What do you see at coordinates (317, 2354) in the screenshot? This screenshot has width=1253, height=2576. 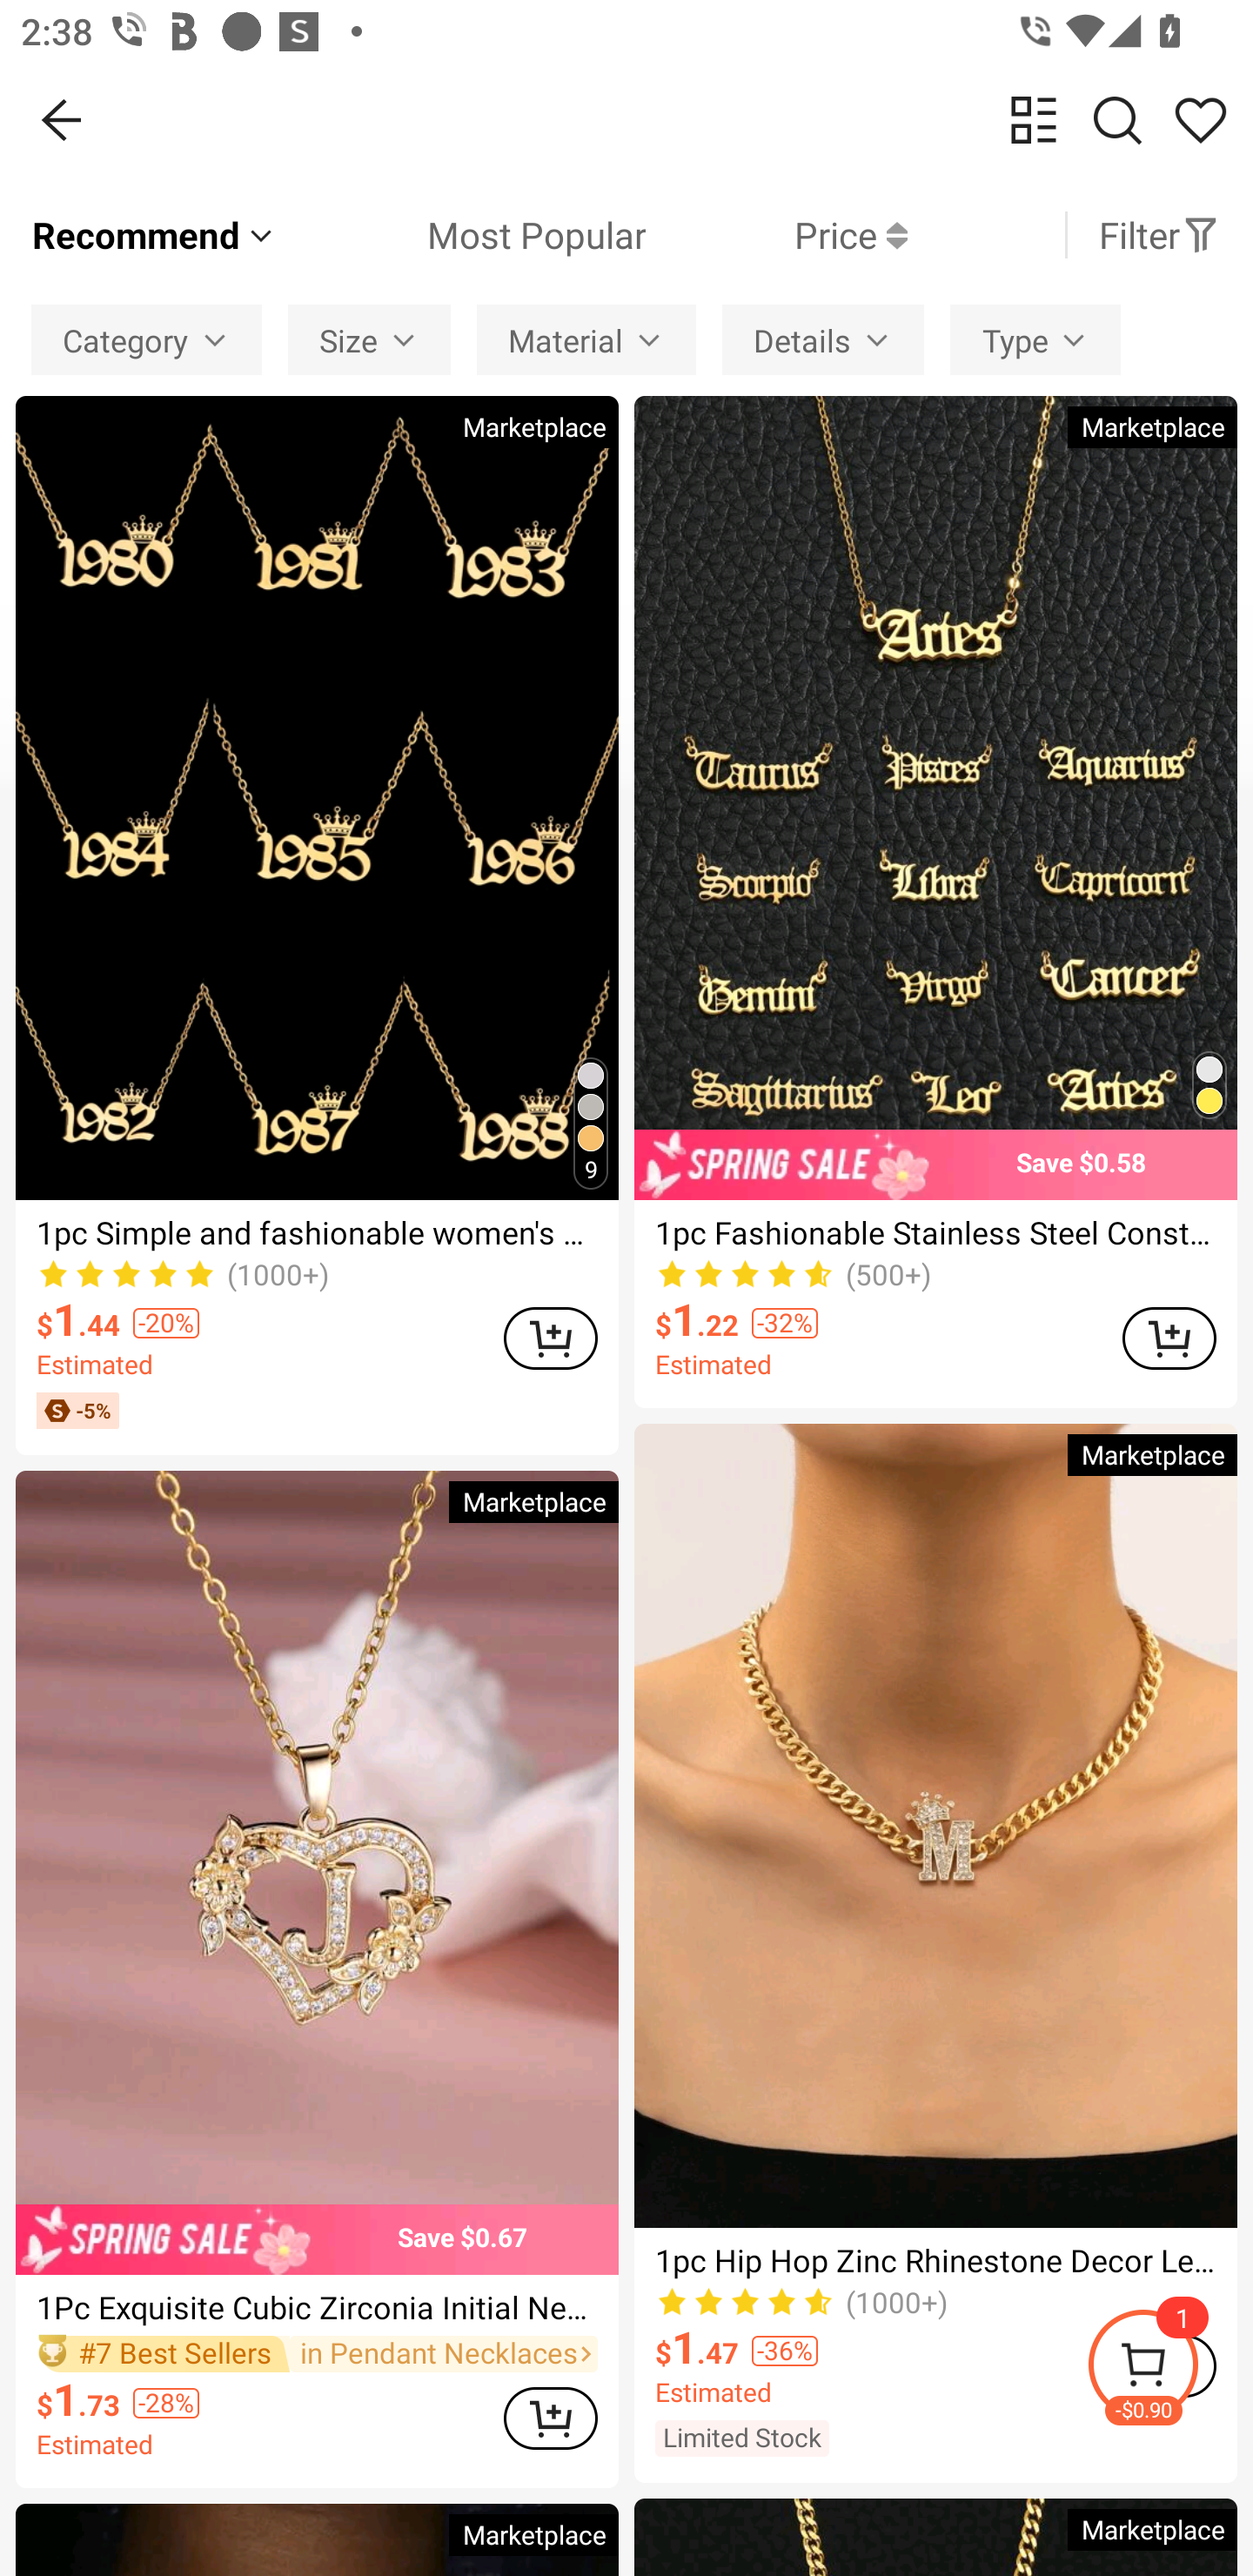 I see `#7 Best Sellers in Pendant Necklaces` at bounding box center [317, 2354].